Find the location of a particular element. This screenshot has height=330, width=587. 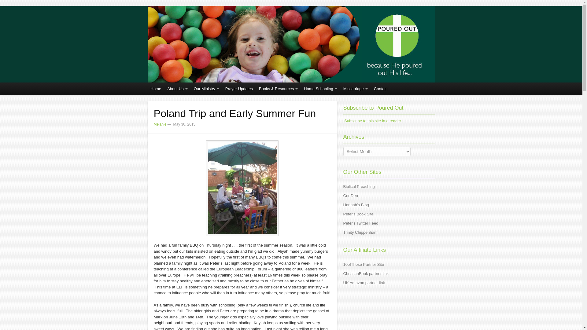

About Us is located at coordinates (177, 89).